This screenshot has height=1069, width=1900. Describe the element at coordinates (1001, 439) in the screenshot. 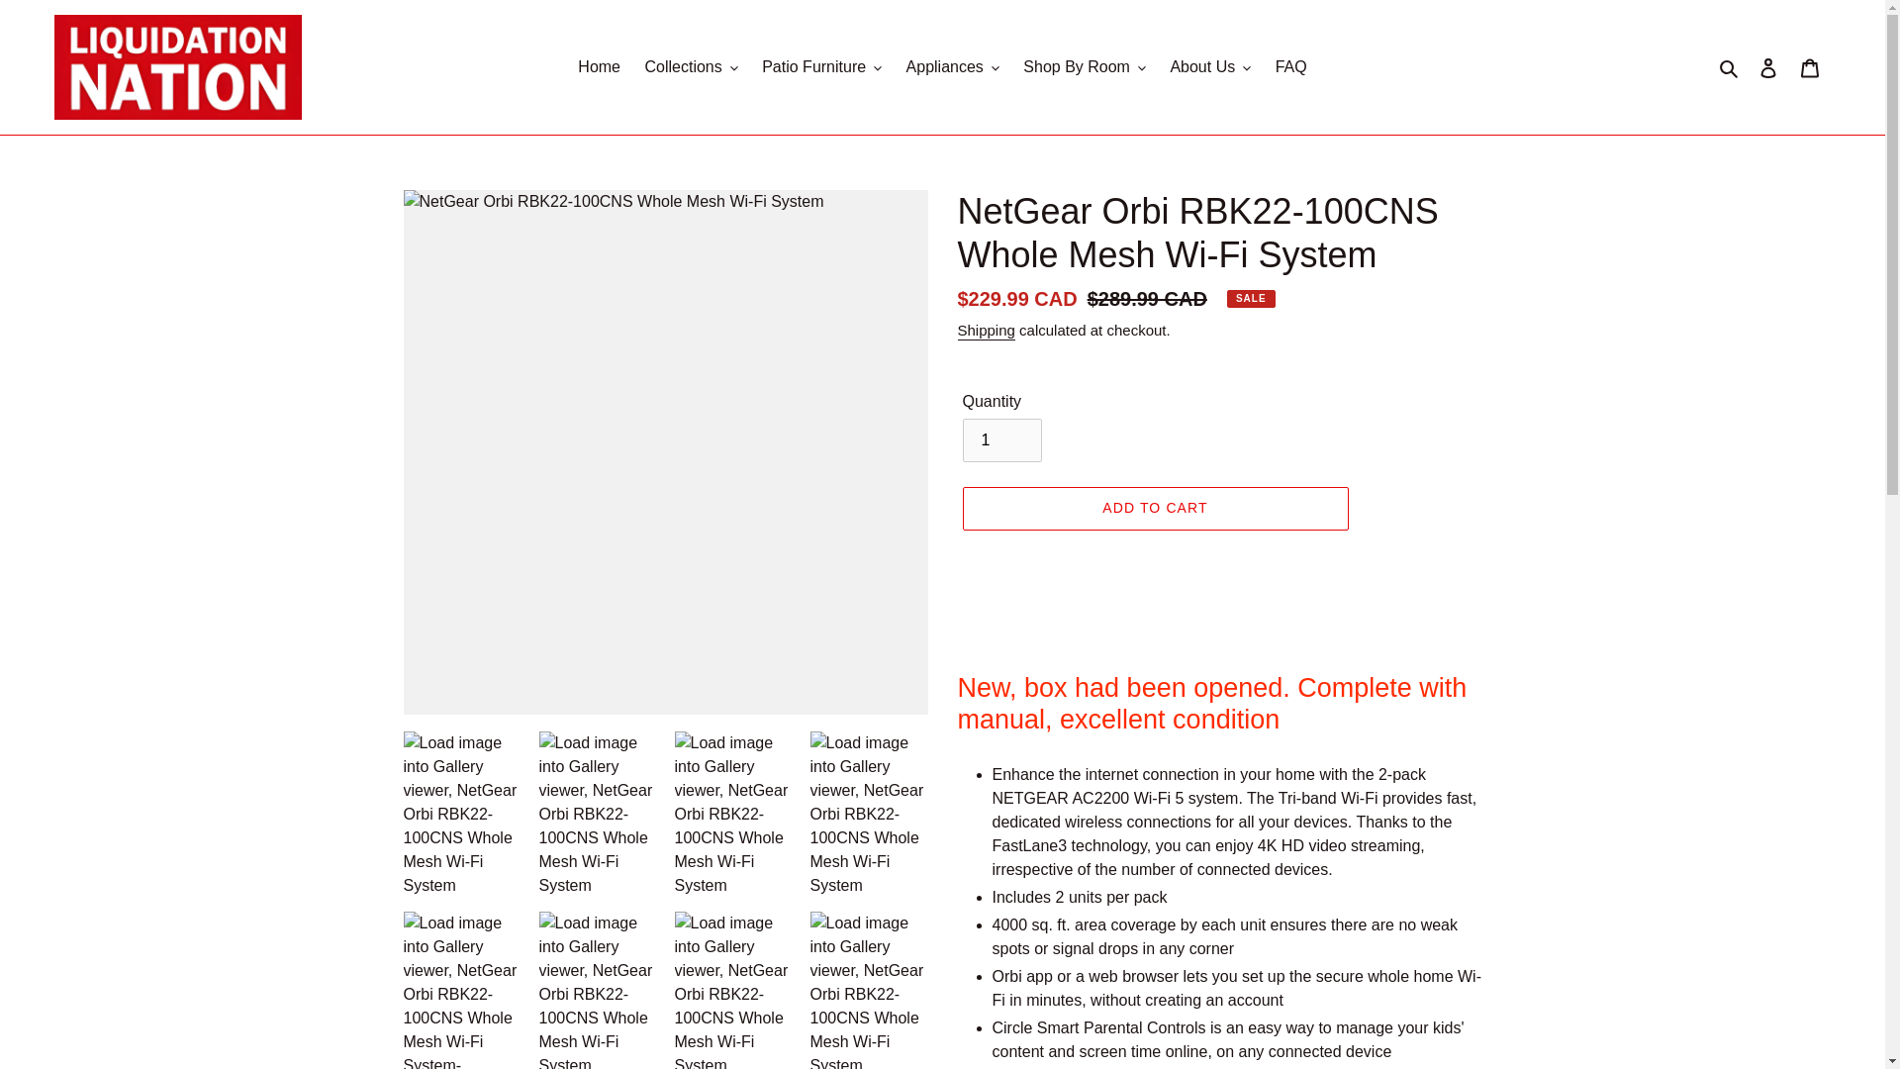

I see `1` at that location.